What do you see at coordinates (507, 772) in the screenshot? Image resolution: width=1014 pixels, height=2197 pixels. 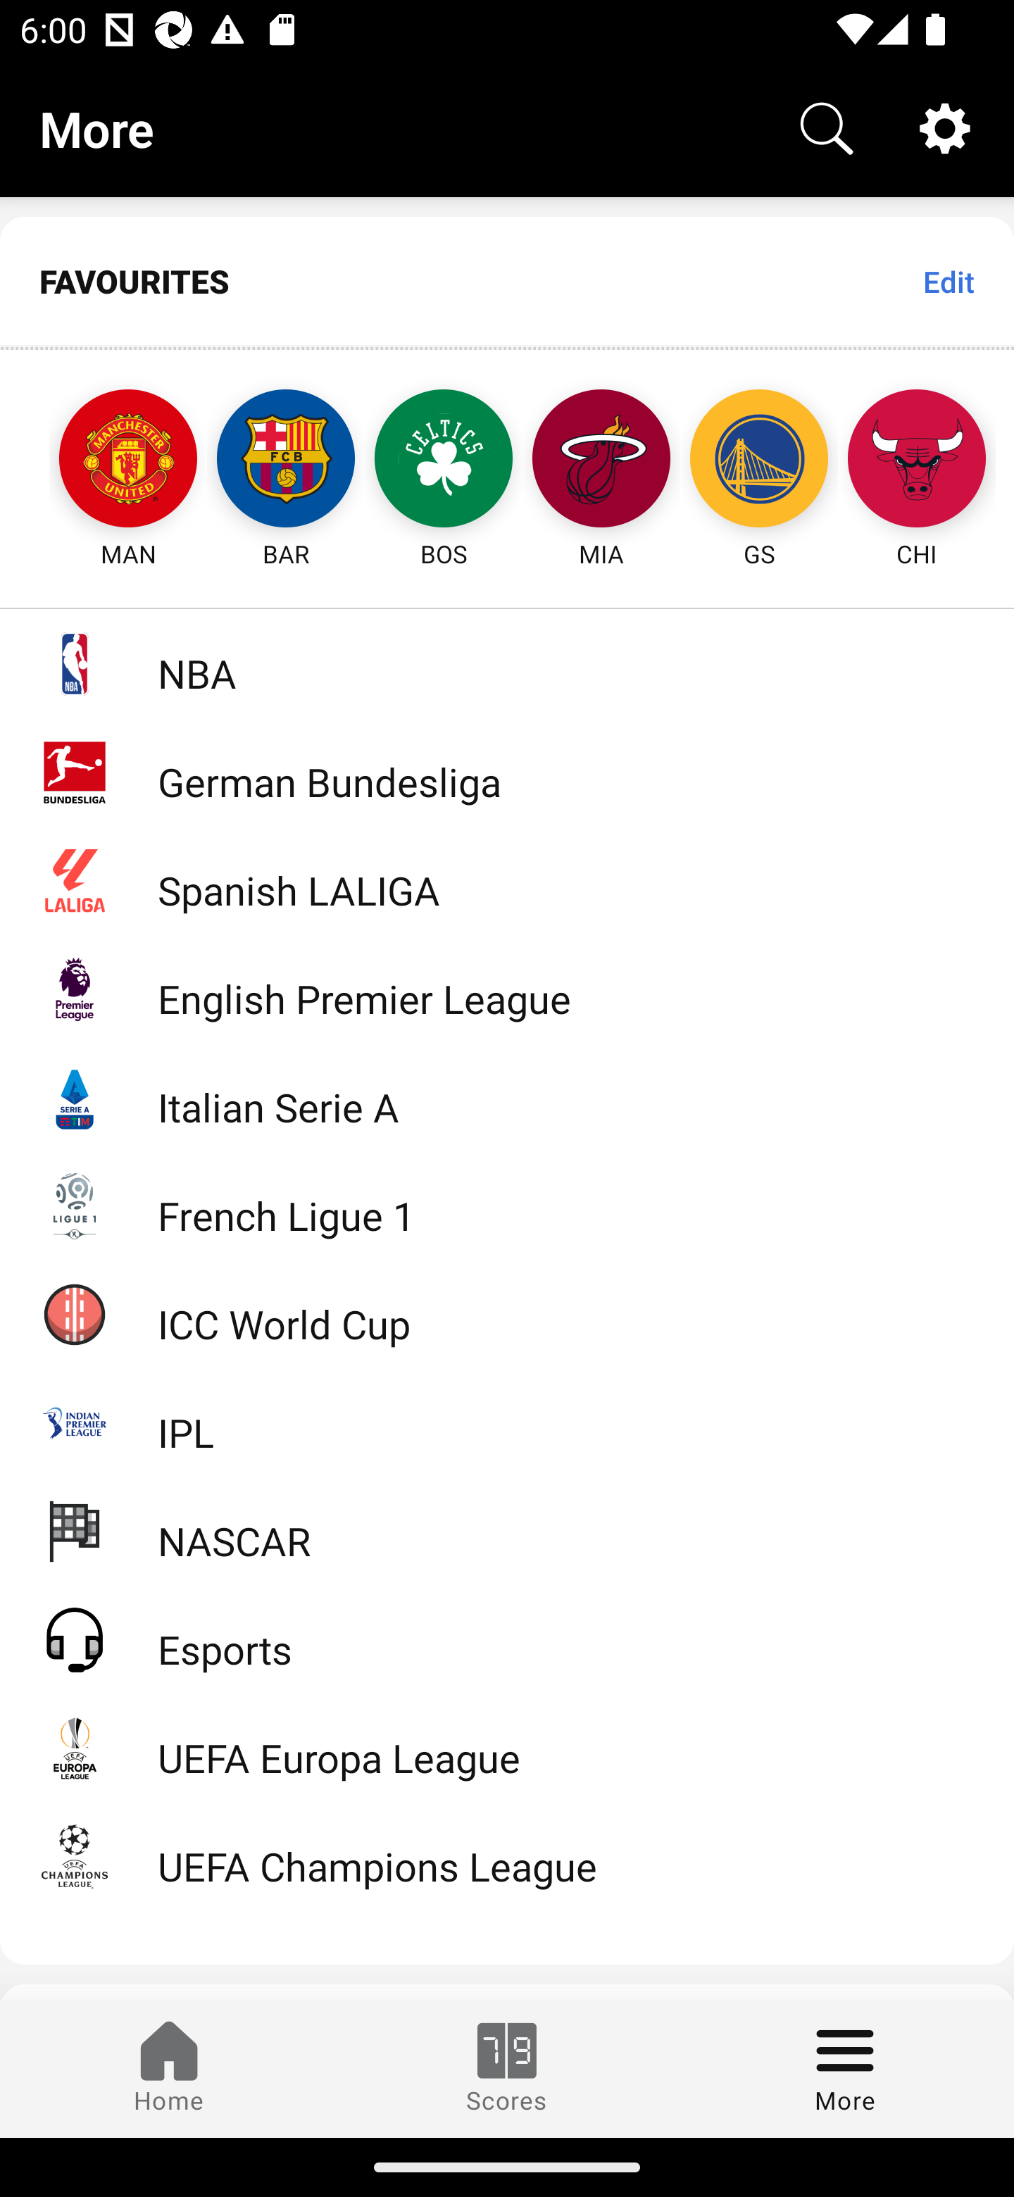 I see `German Bundesliga` at bounding box center [507, 772].